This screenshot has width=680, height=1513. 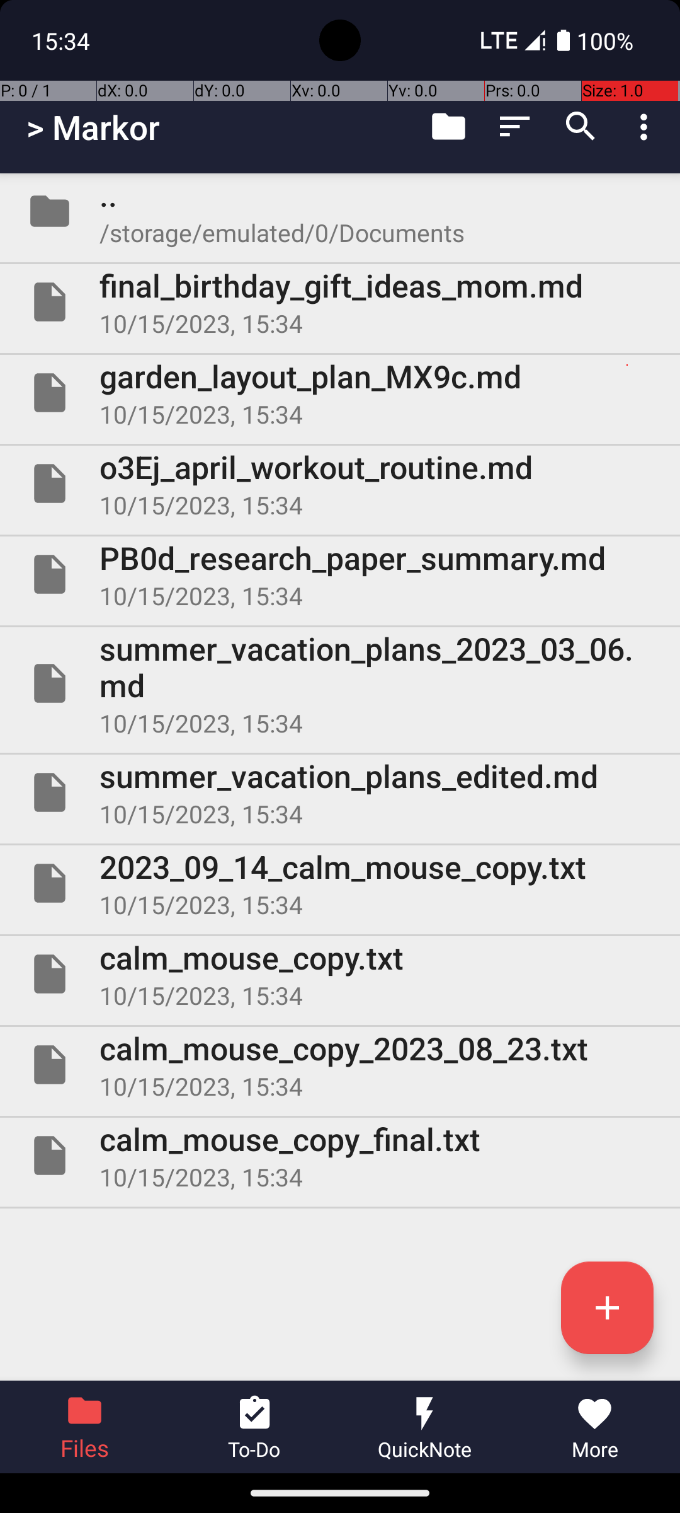 I want to click on > Markor, so click(x=93, y=127).